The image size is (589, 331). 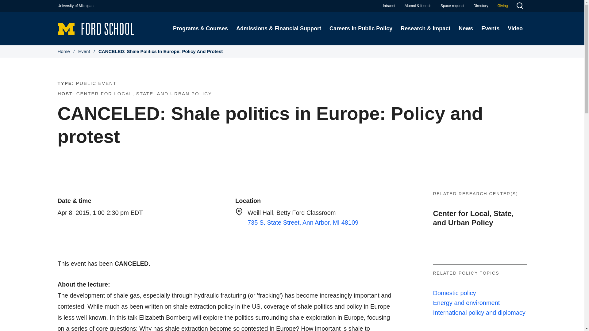 I want to click on Space request, so click(x=452, y=6).